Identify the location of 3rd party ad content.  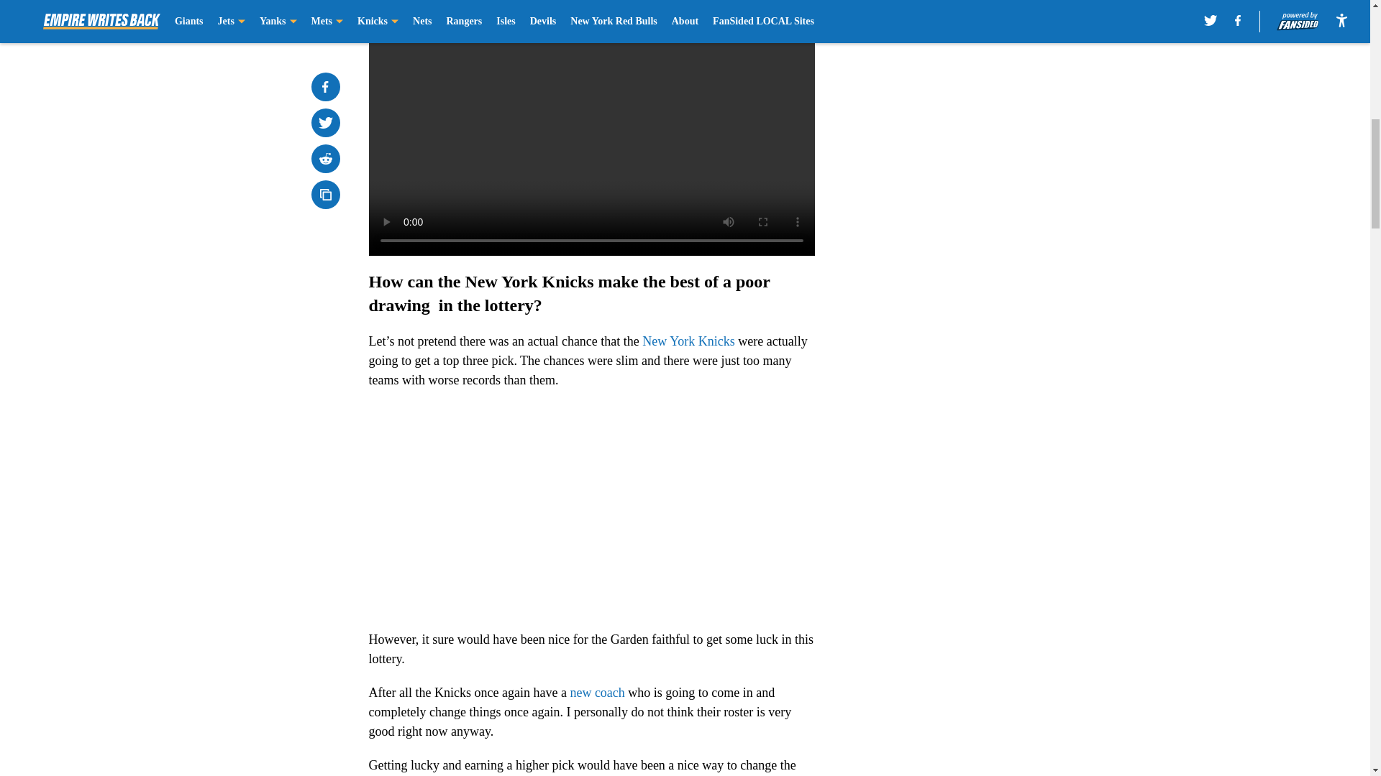
(994, 95).